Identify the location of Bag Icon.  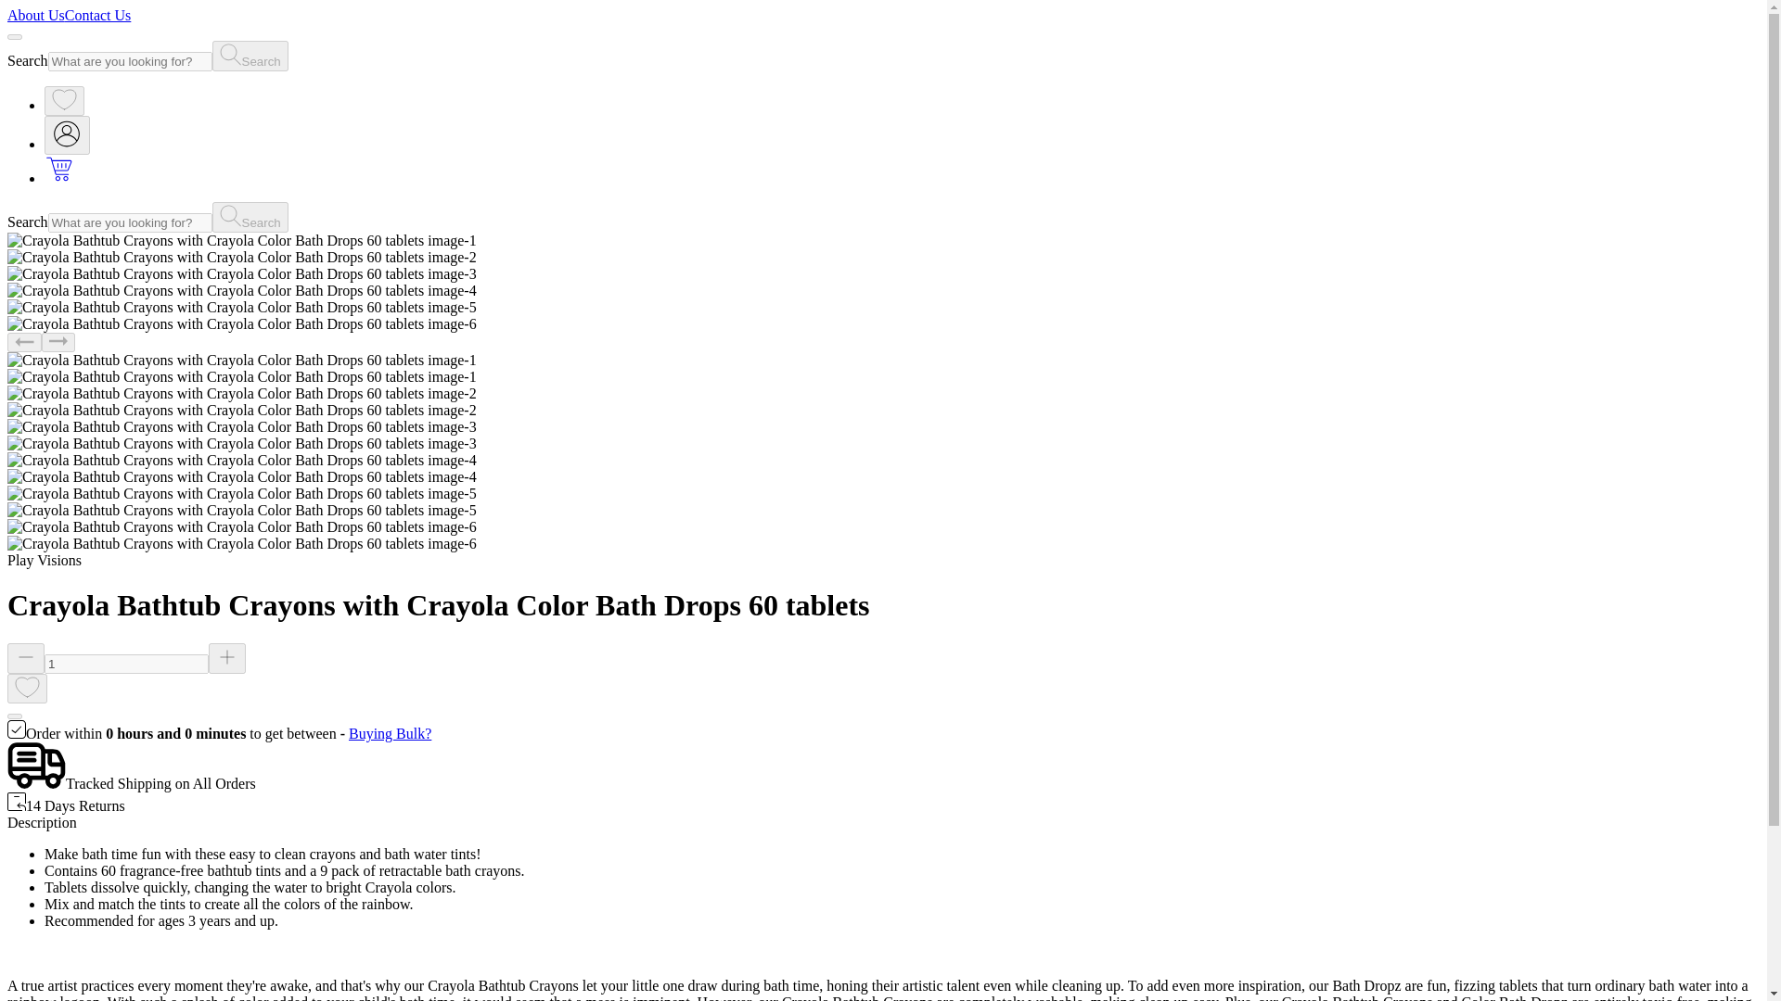
(59, 178).